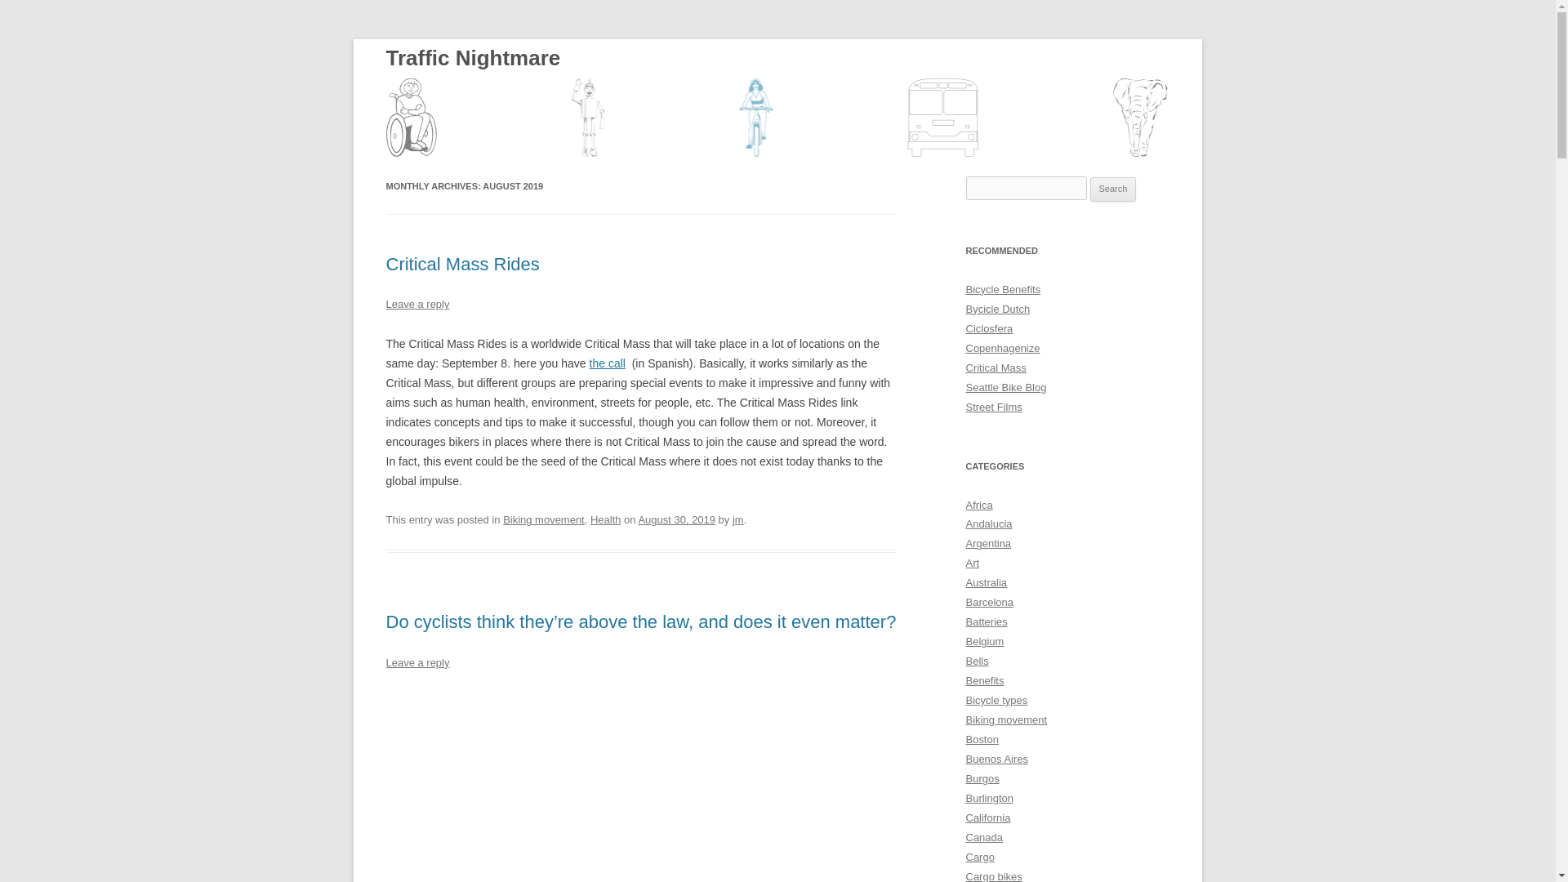  What do you see at coordinates (462, 264) in the screenshot?
I see `Critical Mass Rides` at bounding box center [462, 264].